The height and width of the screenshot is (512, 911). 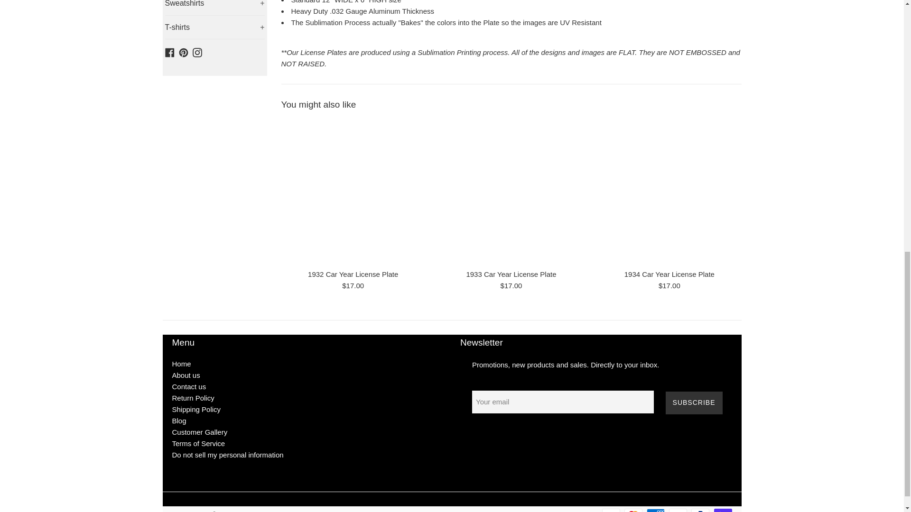 What do you see at coordinates (352, 192) in the screenshot?
I see `1932 Car Year License Plate` at bounding box center [352, 192].